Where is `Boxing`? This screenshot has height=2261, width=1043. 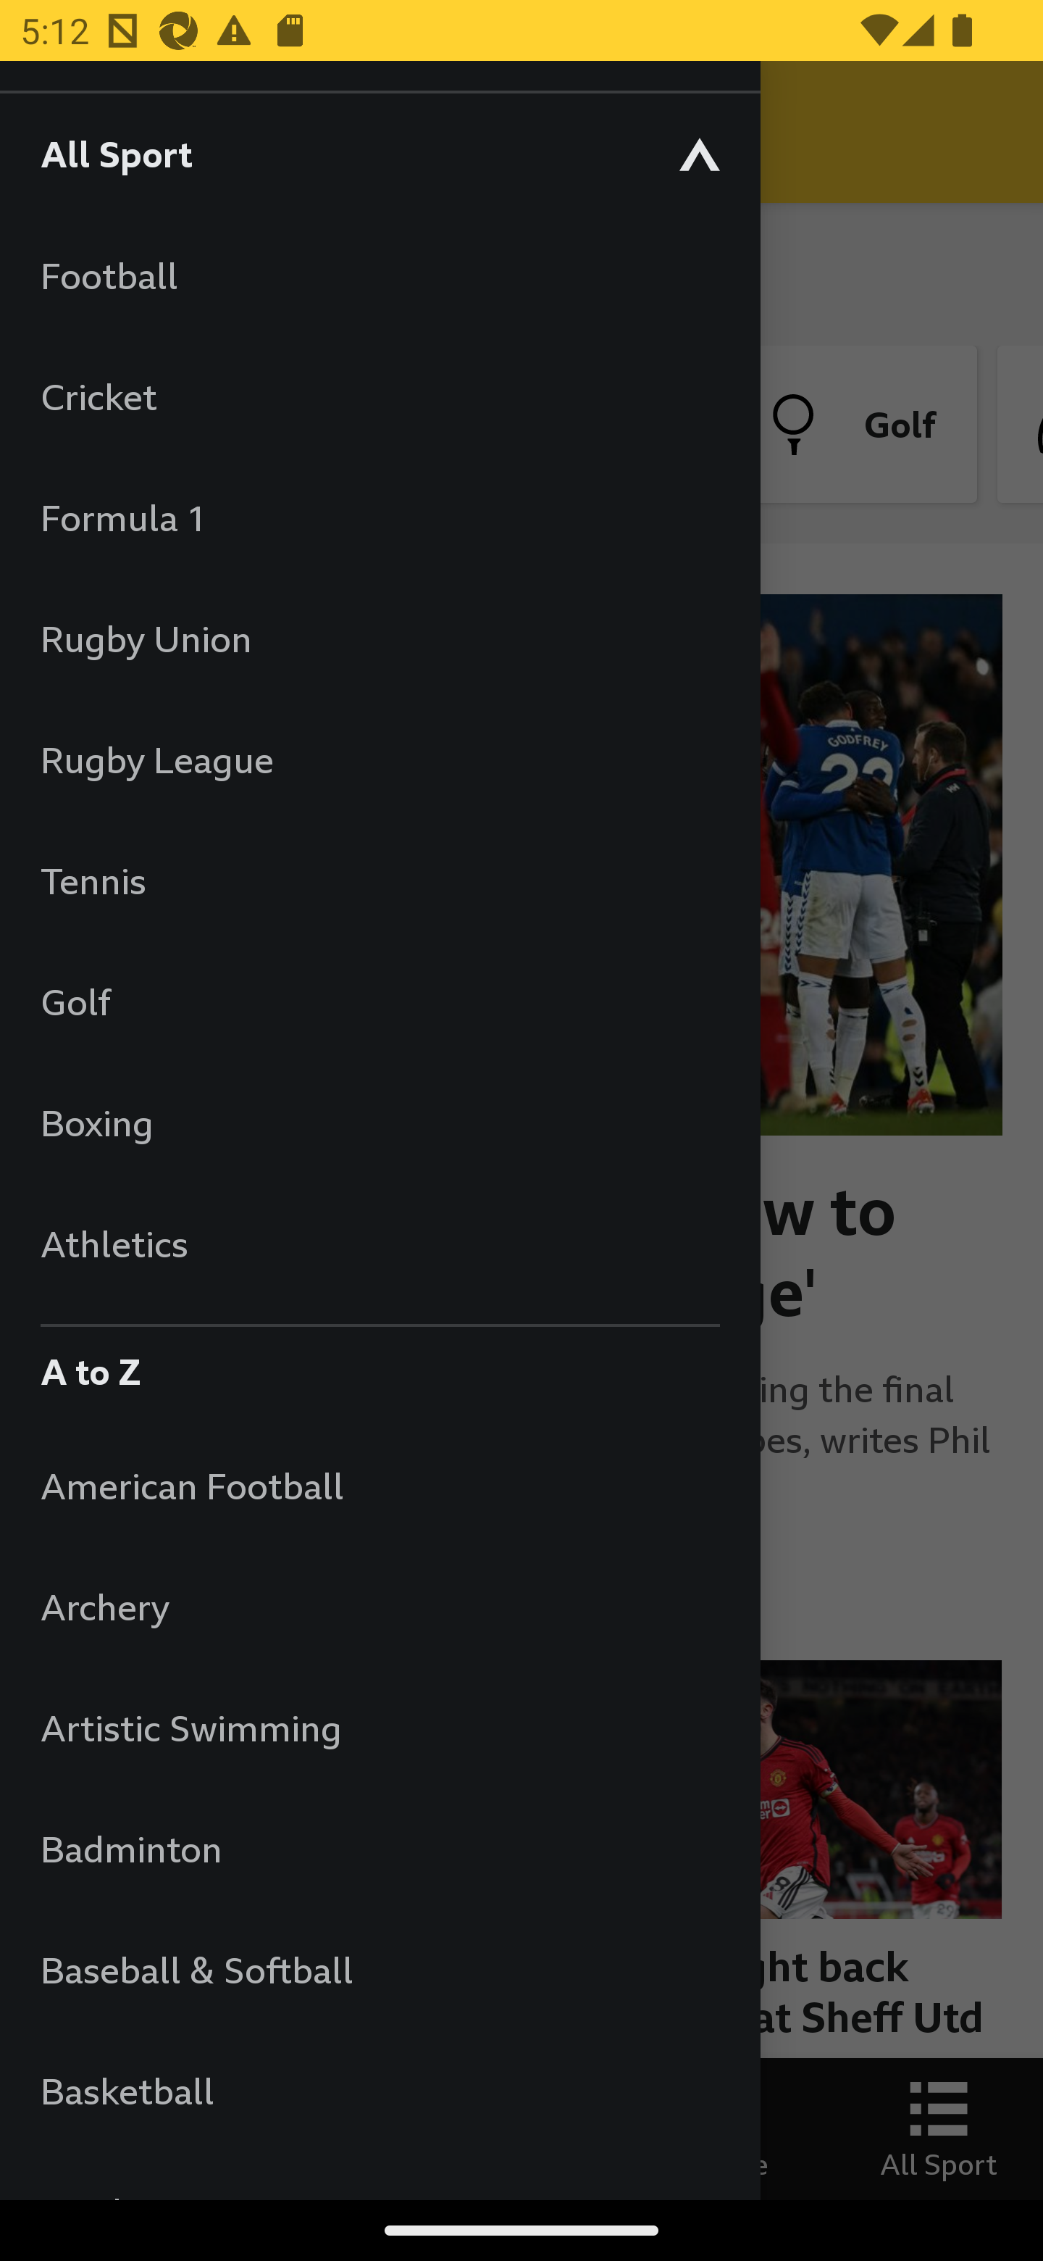 Boxing is located at coordinates (380, 1122).